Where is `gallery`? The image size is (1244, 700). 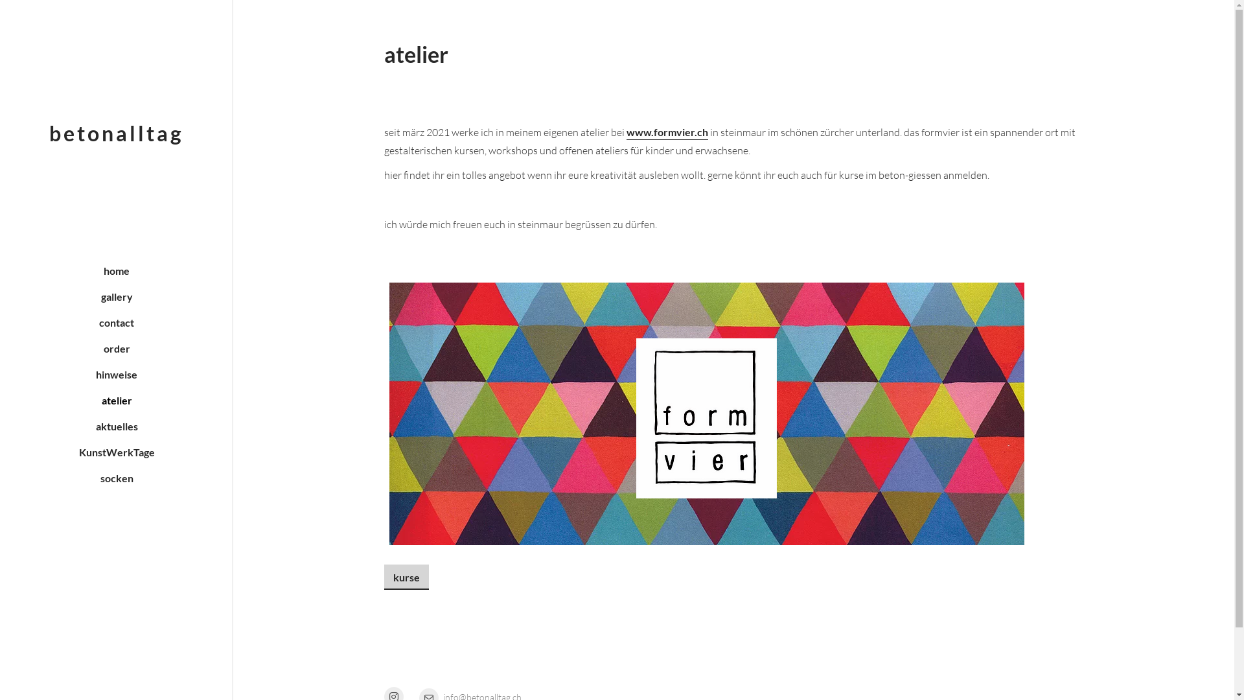
gallery is located at coordinates (117, 297).